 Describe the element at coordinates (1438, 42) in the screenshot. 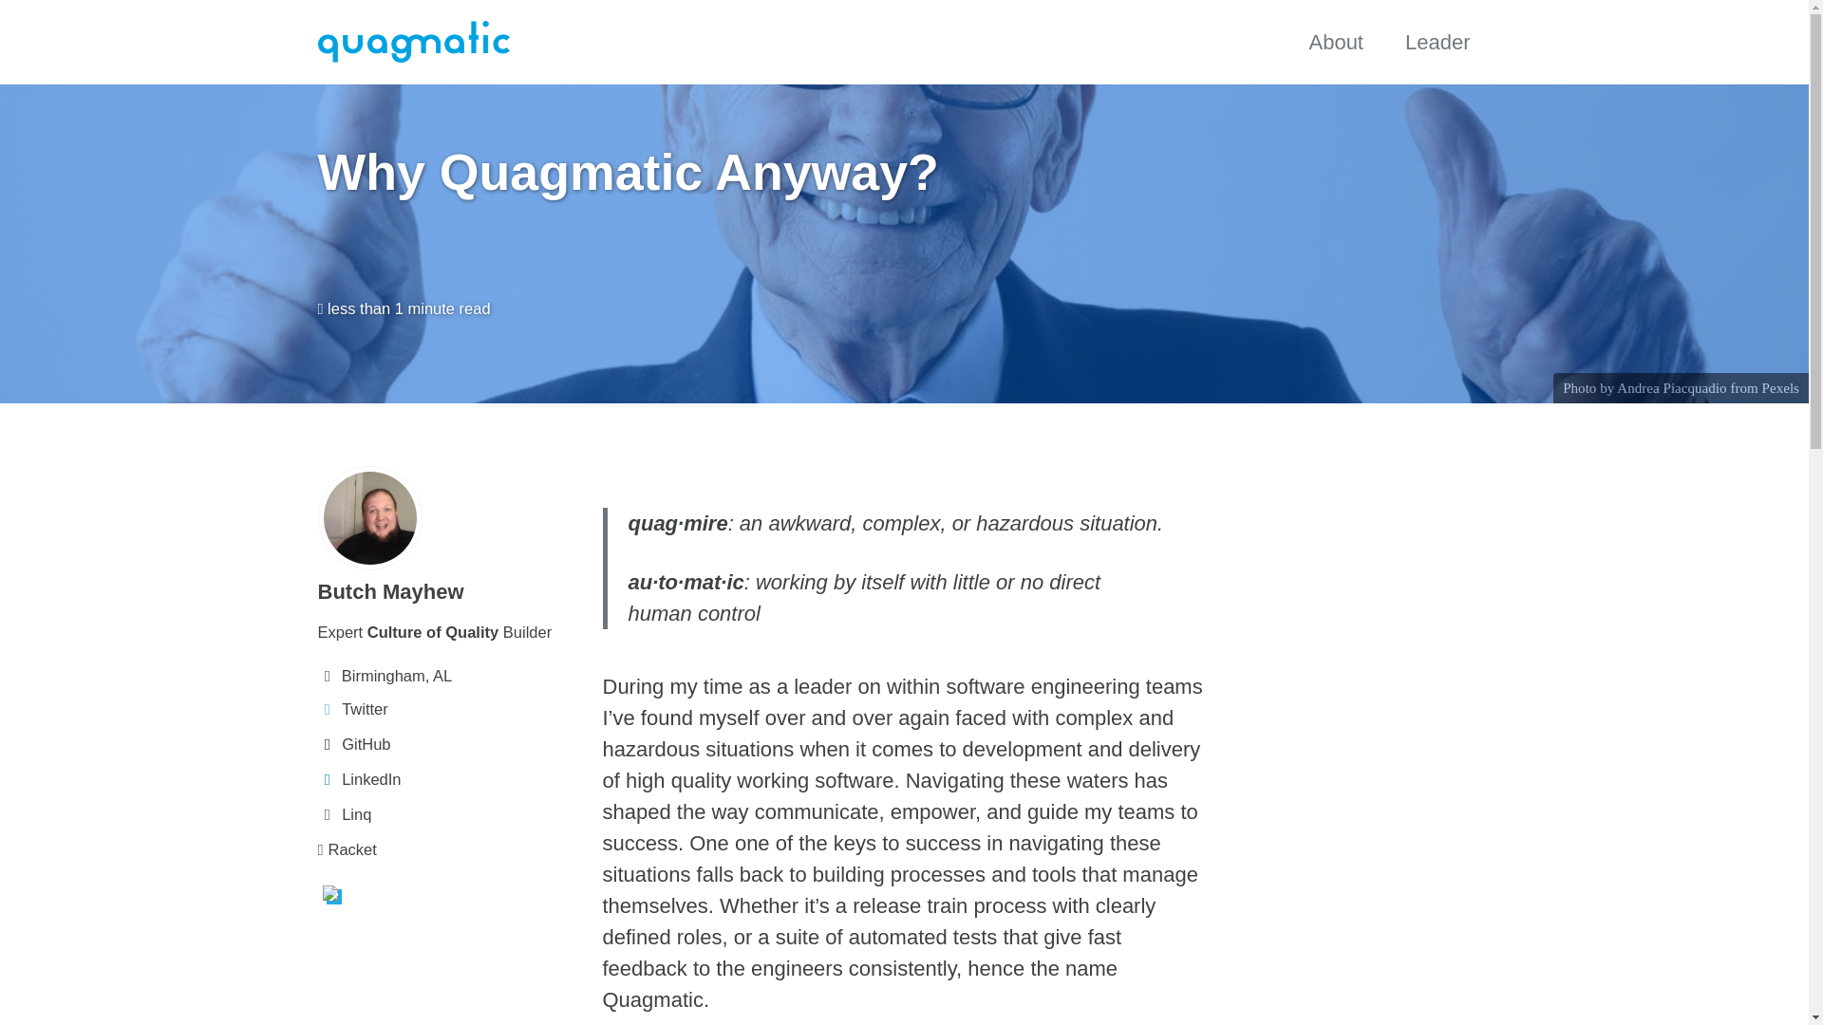

I see `Leader` at that location.